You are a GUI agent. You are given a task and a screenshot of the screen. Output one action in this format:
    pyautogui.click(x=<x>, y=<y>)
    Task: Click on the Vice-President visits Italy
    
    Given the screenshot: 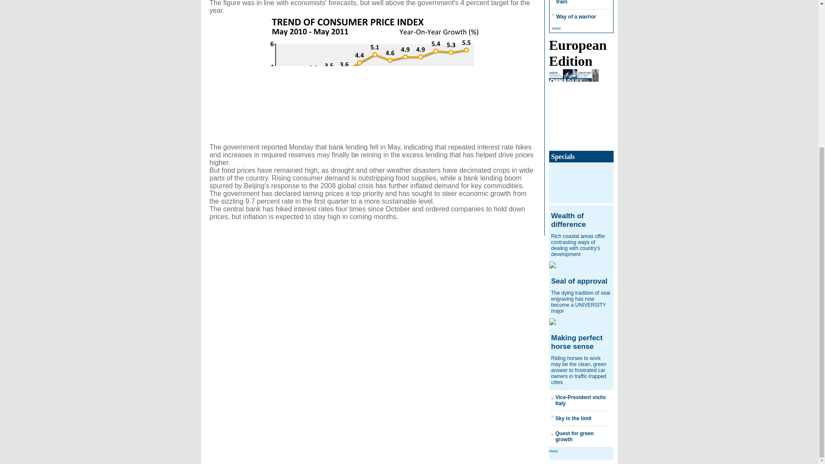 What is the action you would take?
    pyautogui.click(x=580, y=400)
    